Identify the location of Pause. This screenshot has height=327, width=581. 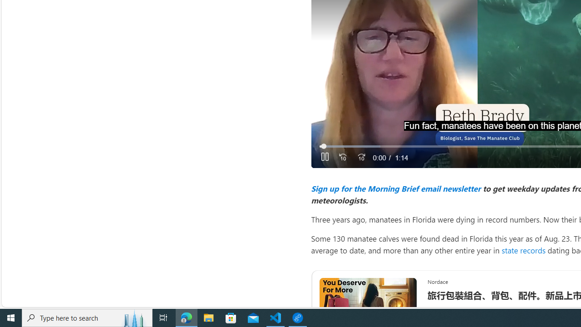
(325, 158).